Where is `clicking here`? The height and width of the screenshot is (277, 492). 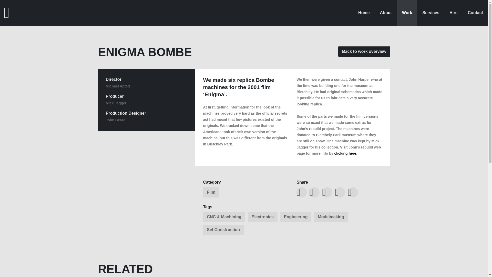
clicking here is located at coordinates (345, 153).